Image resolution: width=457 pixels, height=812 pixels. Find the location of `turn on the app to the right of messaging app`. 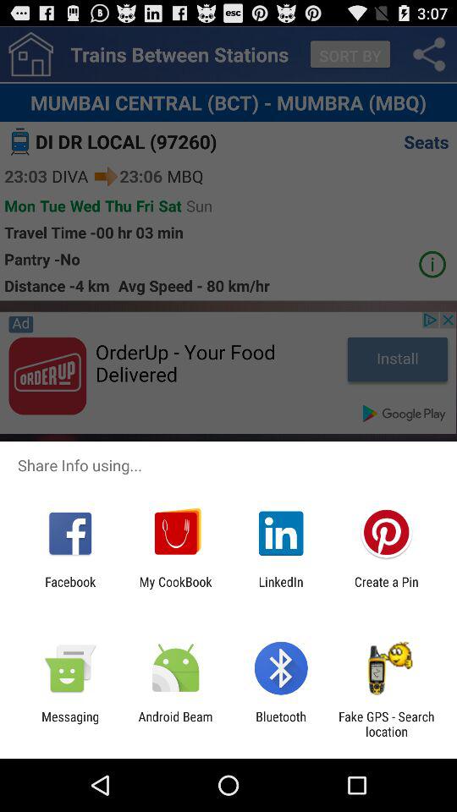

turn on the app to the right of messaging app is located at coordinates (175, 724).